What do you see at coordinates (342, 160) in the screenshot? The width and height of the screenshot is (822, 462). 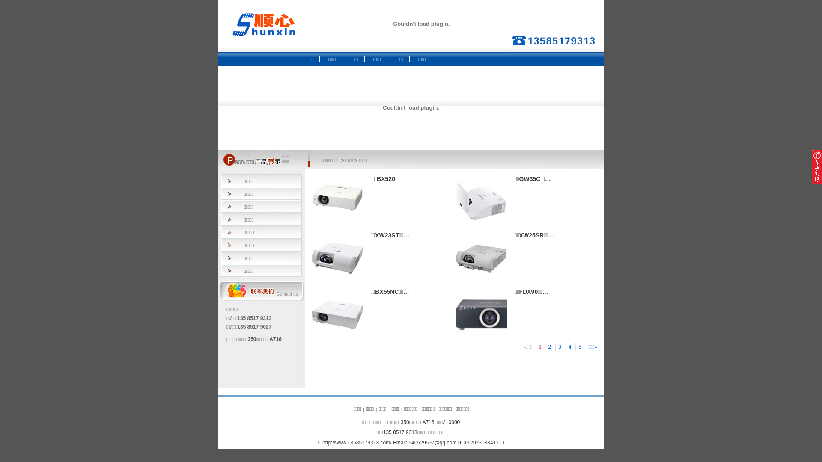 I see ` > ` at bounding box center [342, 160].